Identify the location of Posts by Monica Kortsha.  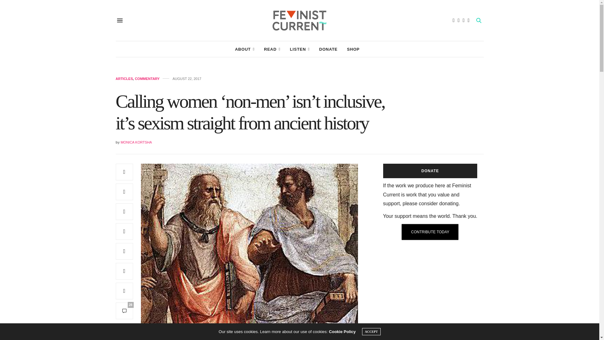
(136, 142).